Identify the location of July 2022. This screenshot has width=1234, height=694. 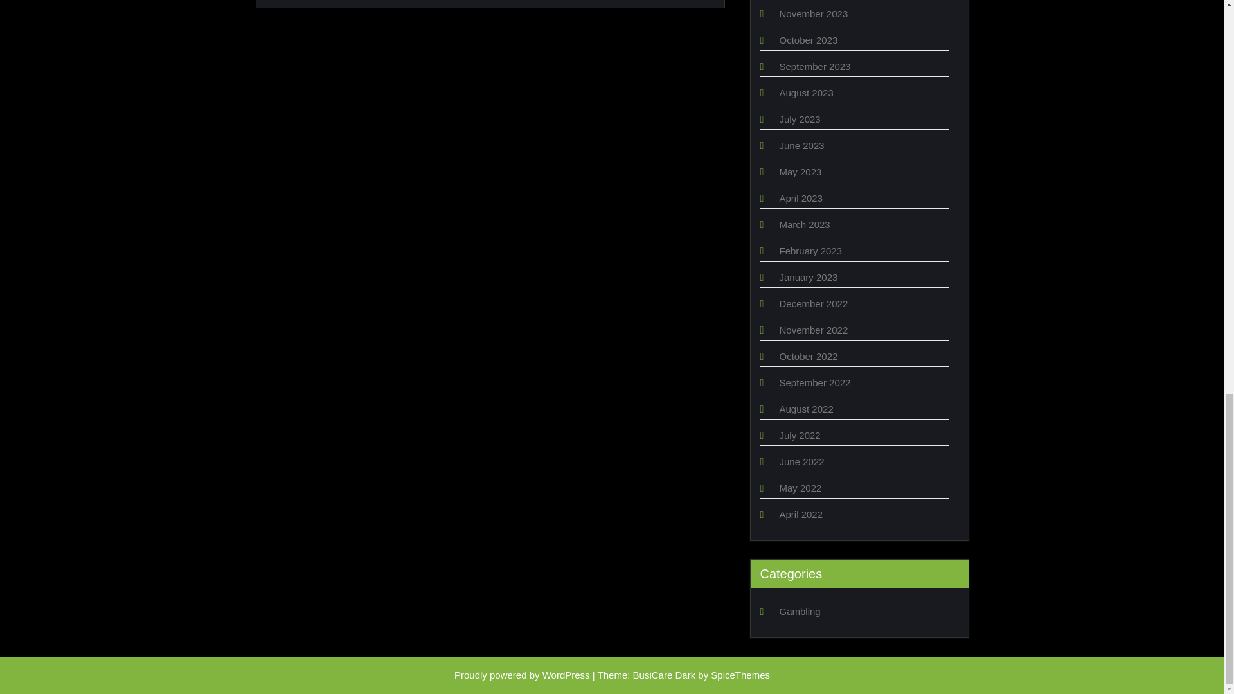
(800, 434).